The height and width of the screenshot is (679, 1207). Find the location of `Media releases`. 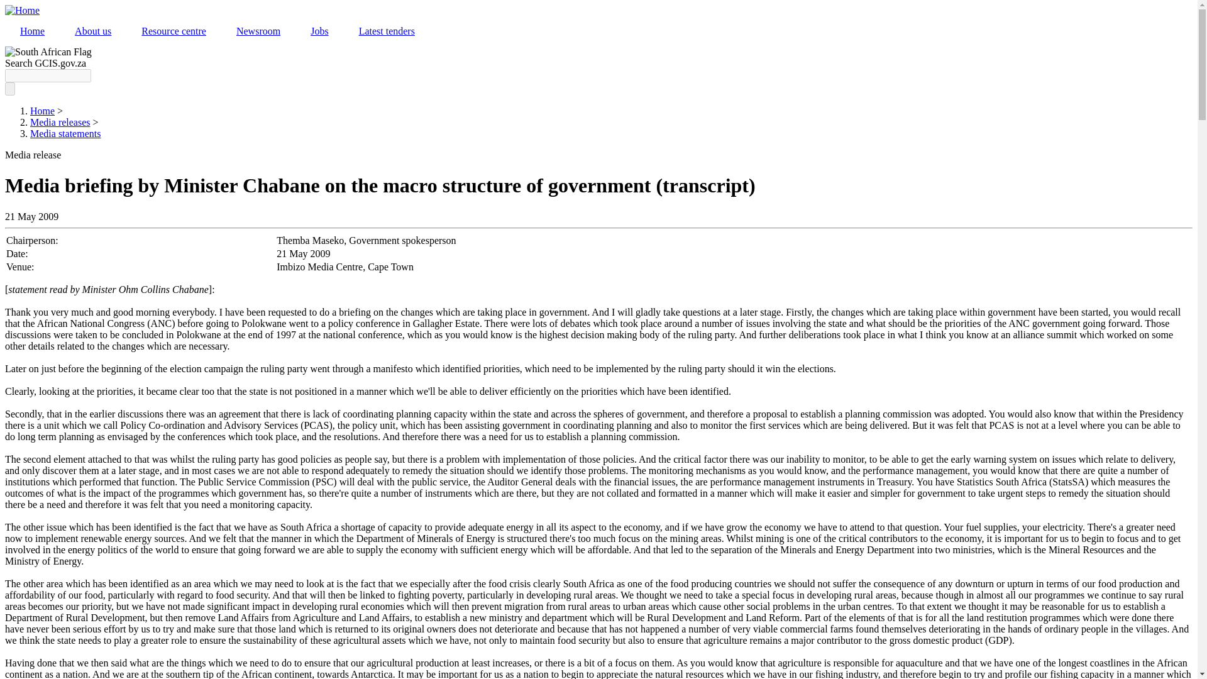

Media releases is located at coordinates (60, 122).